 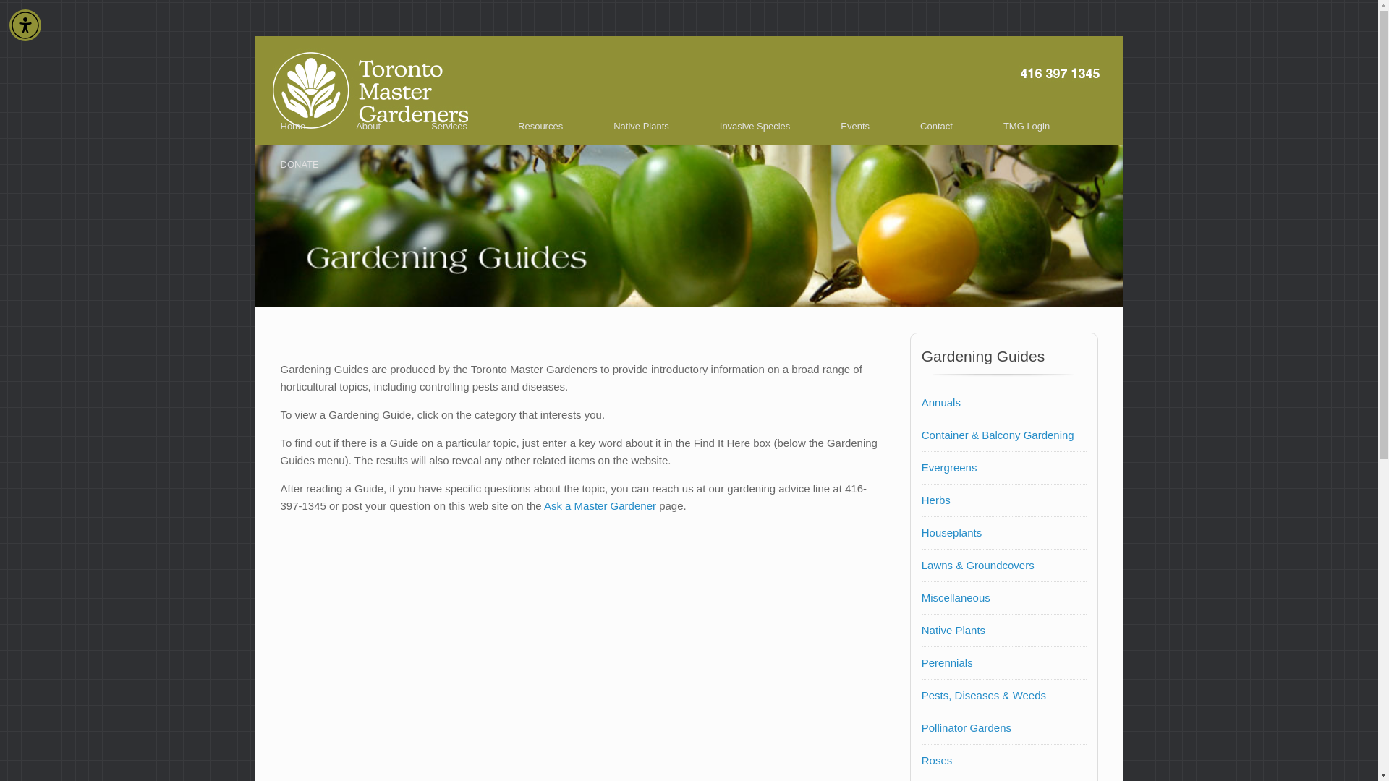 I want to click on Resources, so click(x=540, y=126).